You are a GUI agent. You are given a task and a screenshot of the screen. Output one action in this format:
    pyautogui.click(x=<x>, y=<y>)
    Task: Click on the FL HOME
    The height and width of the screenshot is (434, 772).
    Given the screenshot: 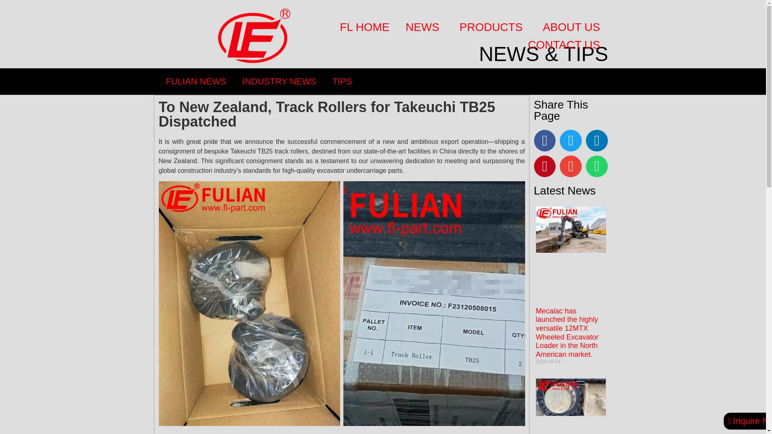 What is the action you would take?
    pyautogui.click(x=364, y=27)
    